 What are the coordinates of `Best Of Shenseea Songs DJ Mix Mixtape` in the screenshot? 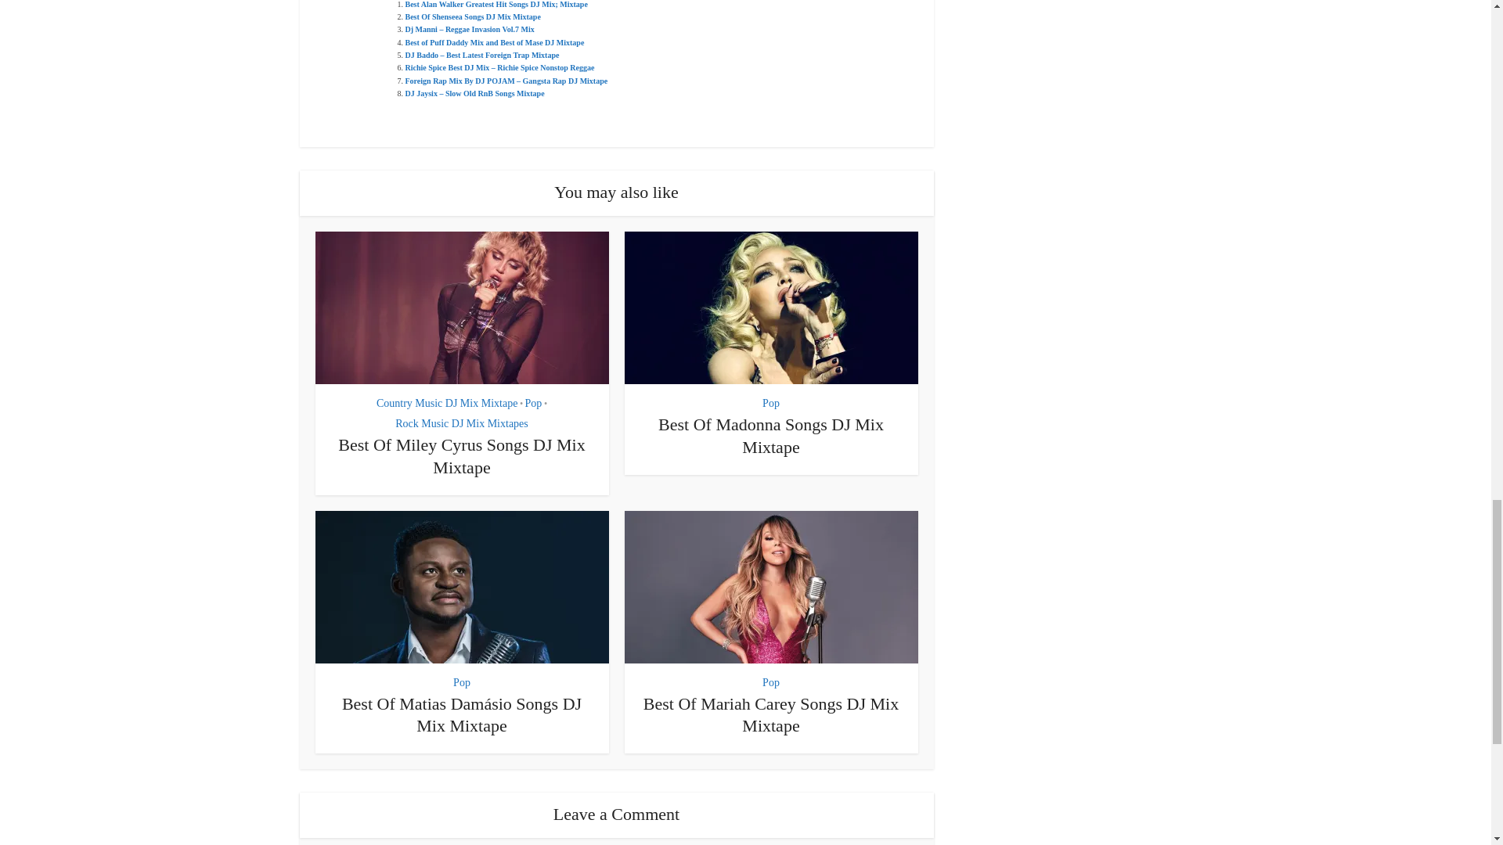 It's located at (473, 17).